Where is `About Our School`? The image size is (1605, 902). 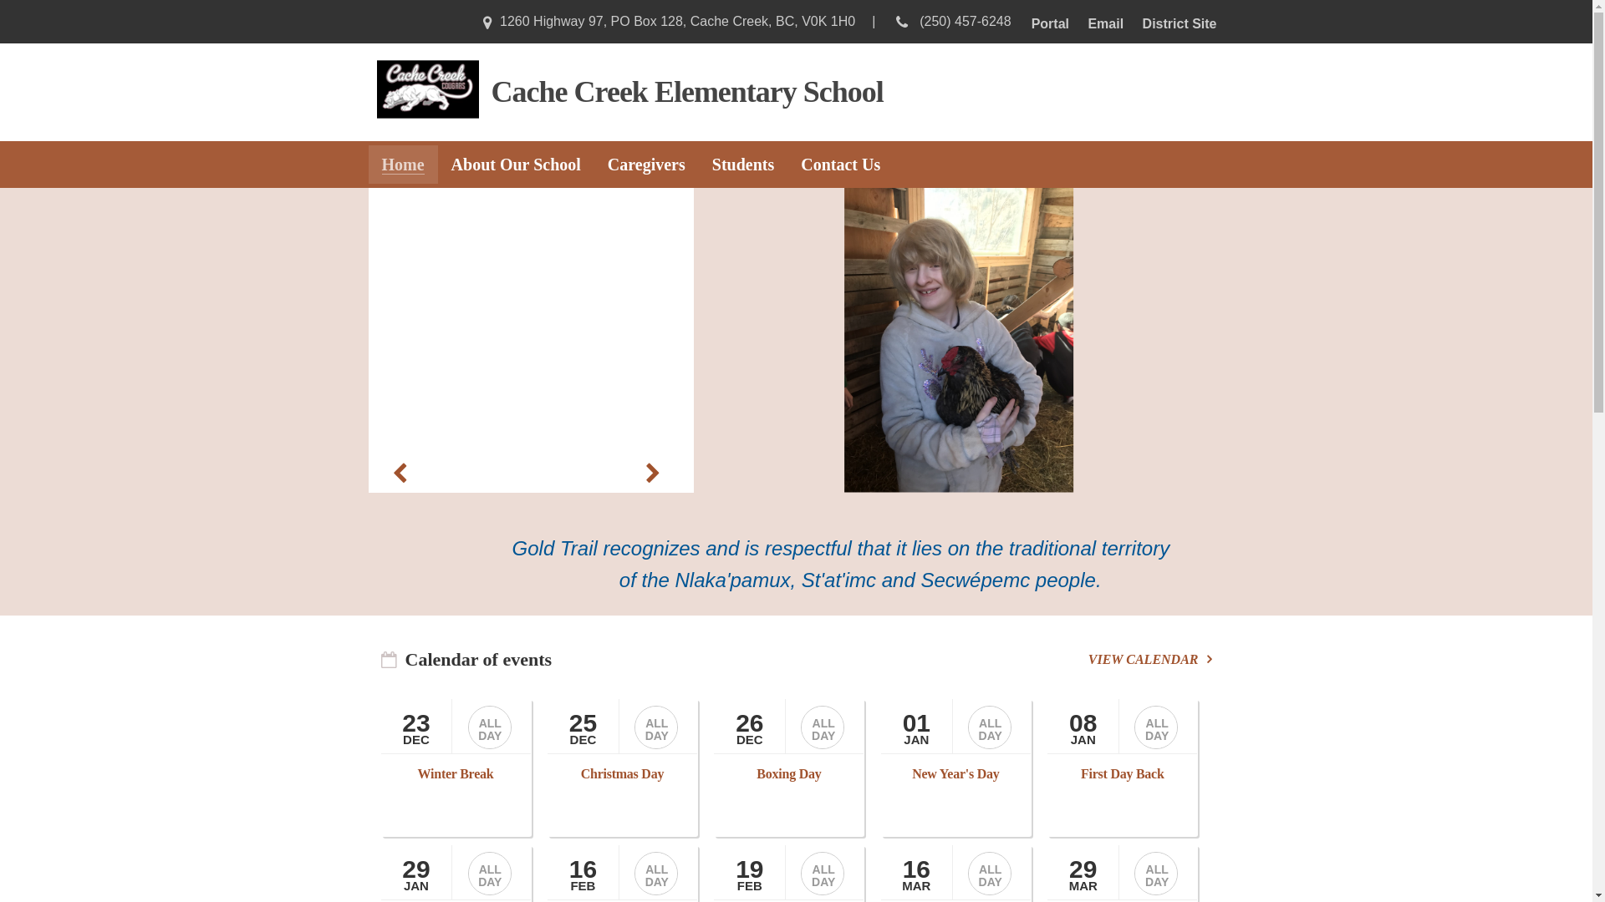 About Our School is located at coordinates (517, 165).